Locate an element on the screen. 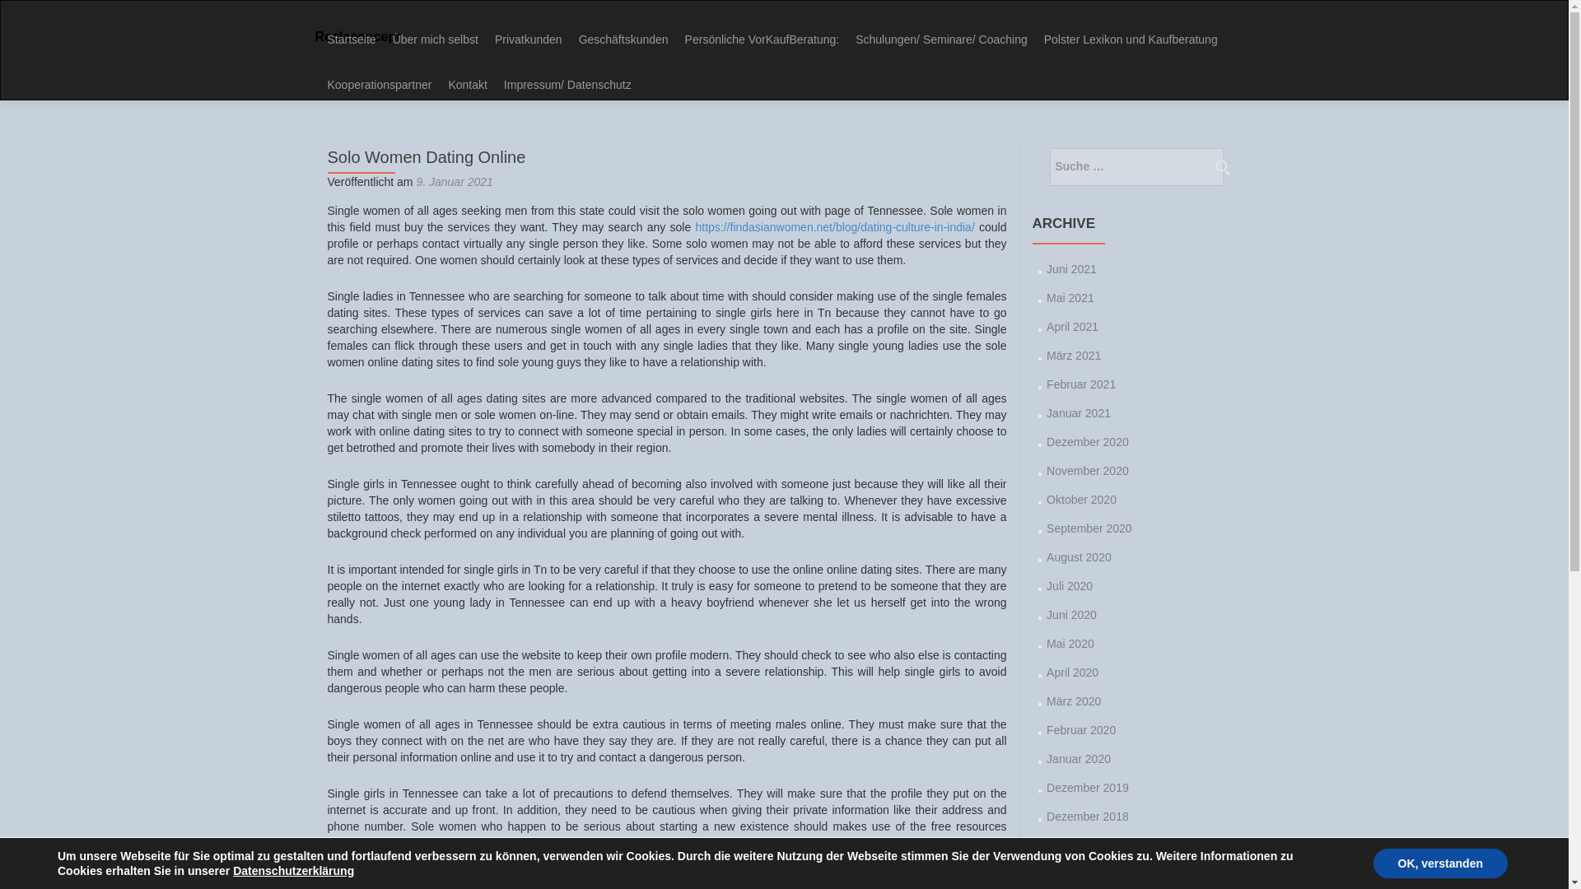 Image resolution: width=1581 pixels, height=889 pixels. November 2020 is located at coordinates (1087, 470).